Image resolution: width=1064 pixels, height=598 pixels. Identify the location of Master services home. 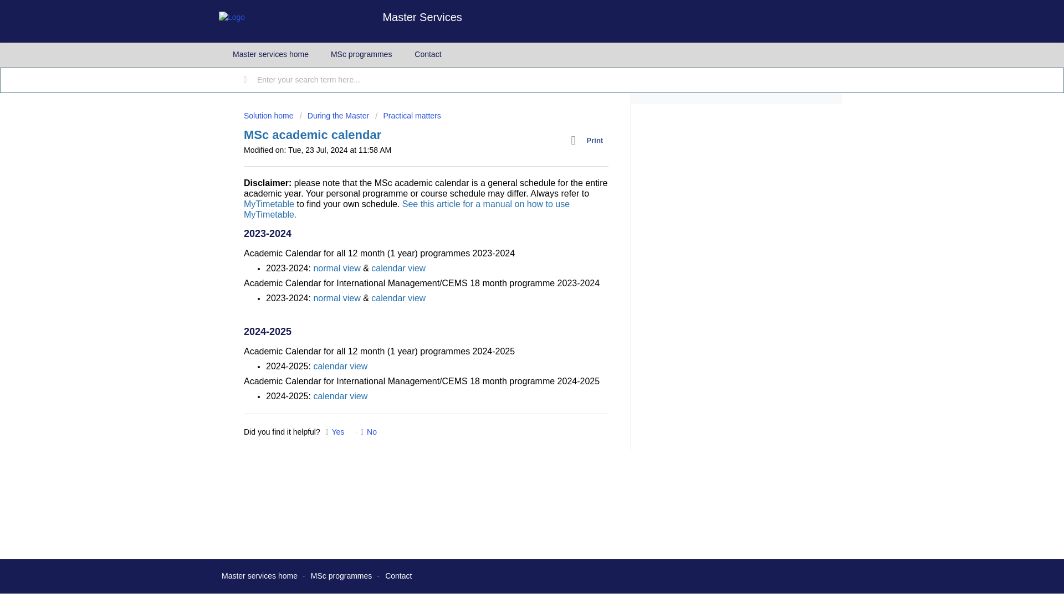
(270, 54).